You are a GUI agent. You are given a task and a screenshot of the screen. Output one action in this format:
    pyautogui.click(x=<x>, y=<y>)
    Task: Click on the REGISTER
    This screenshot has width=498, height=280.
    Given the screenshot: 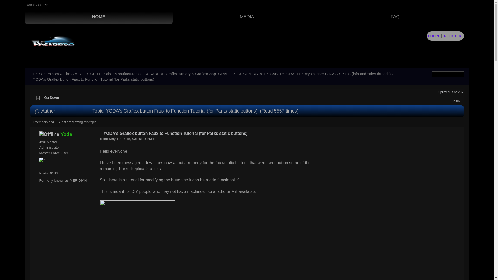 What is the action you would take?
    pyautogui.click(x=452, y=36)
    